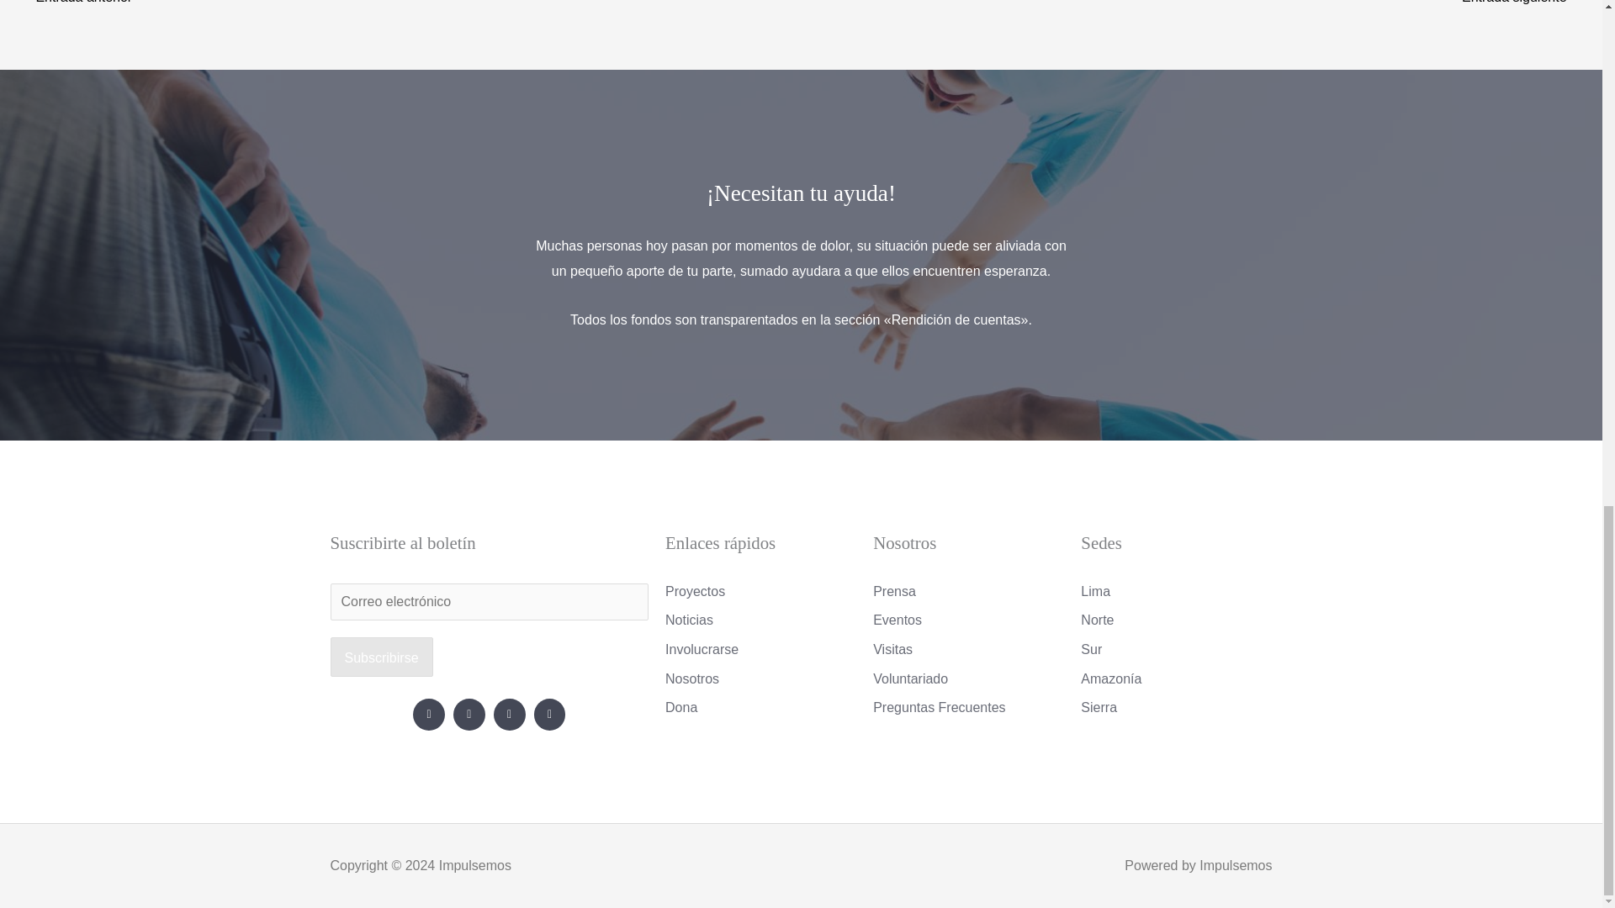 The width and height of the screenshot is (1615, 908). What do you see at coordinates (760, 708) in the screenshot?
I see `Dona` at bounding box center [760, 708].